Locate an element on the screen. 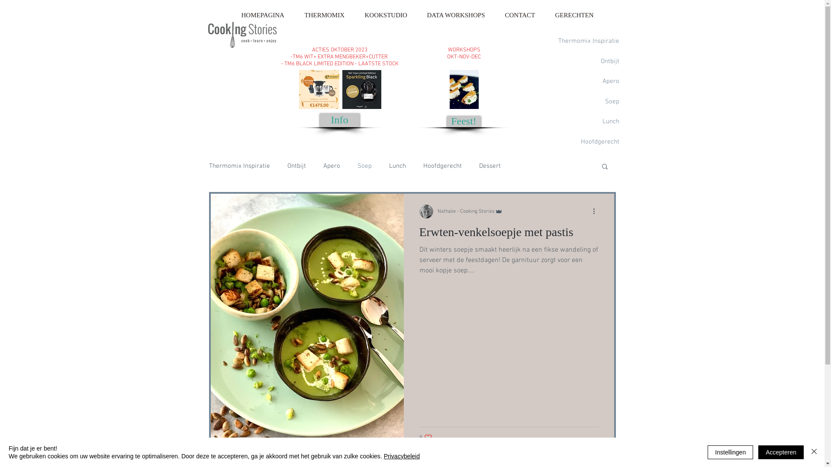 The image size is (831, 467). 9 vind-ik-leuks. Post is niet als leuk gemarkeerd
9 is located at coordinates (425, 438).